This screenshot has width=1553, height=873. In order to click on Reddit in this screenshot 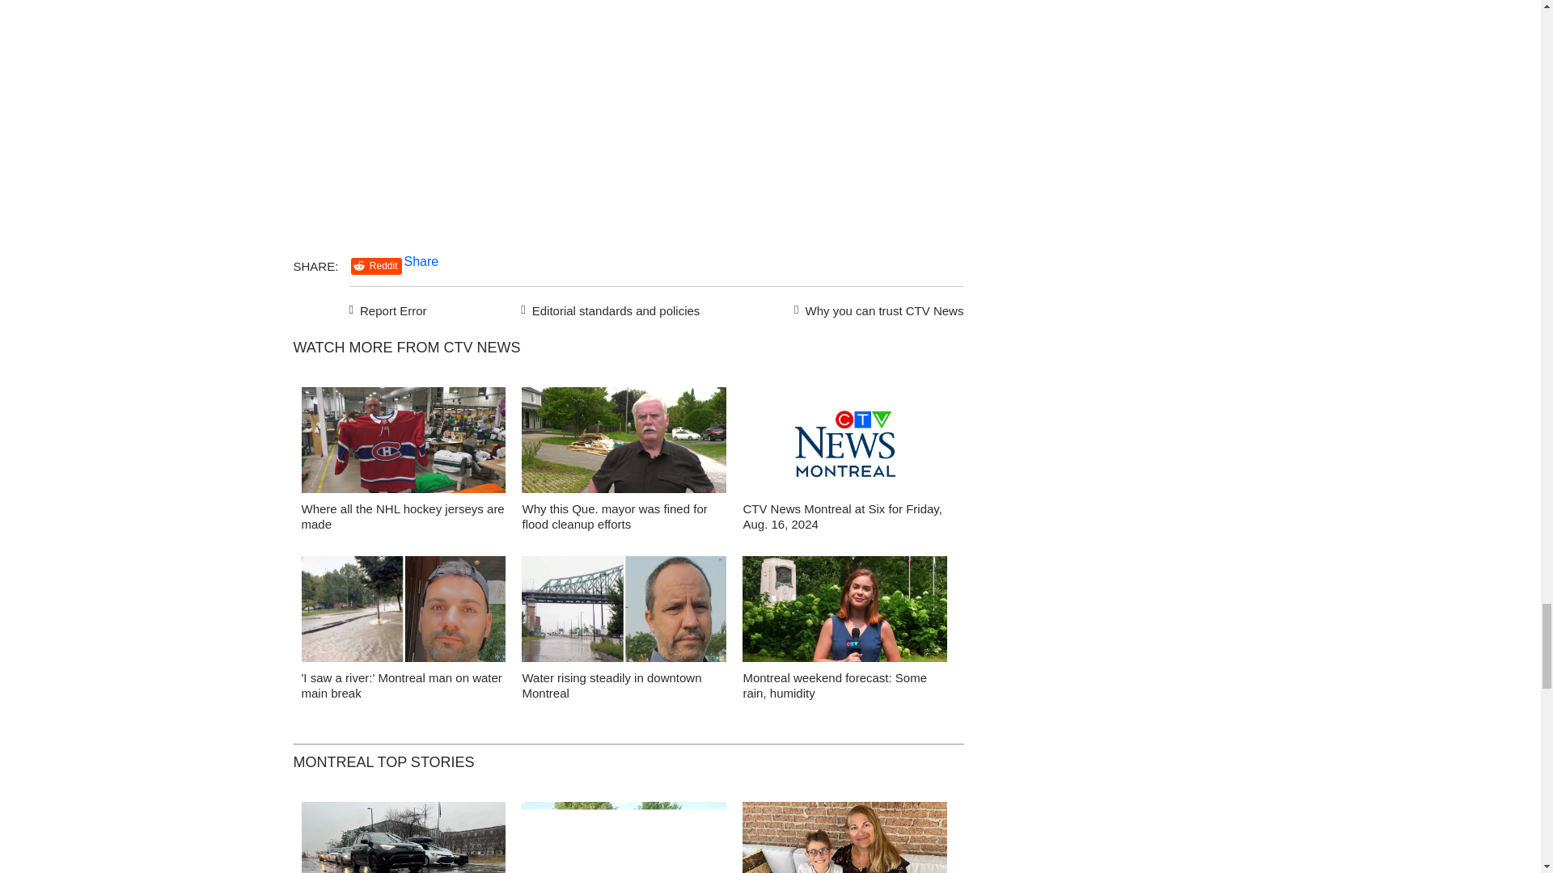, I will do `click(376, 266)`.